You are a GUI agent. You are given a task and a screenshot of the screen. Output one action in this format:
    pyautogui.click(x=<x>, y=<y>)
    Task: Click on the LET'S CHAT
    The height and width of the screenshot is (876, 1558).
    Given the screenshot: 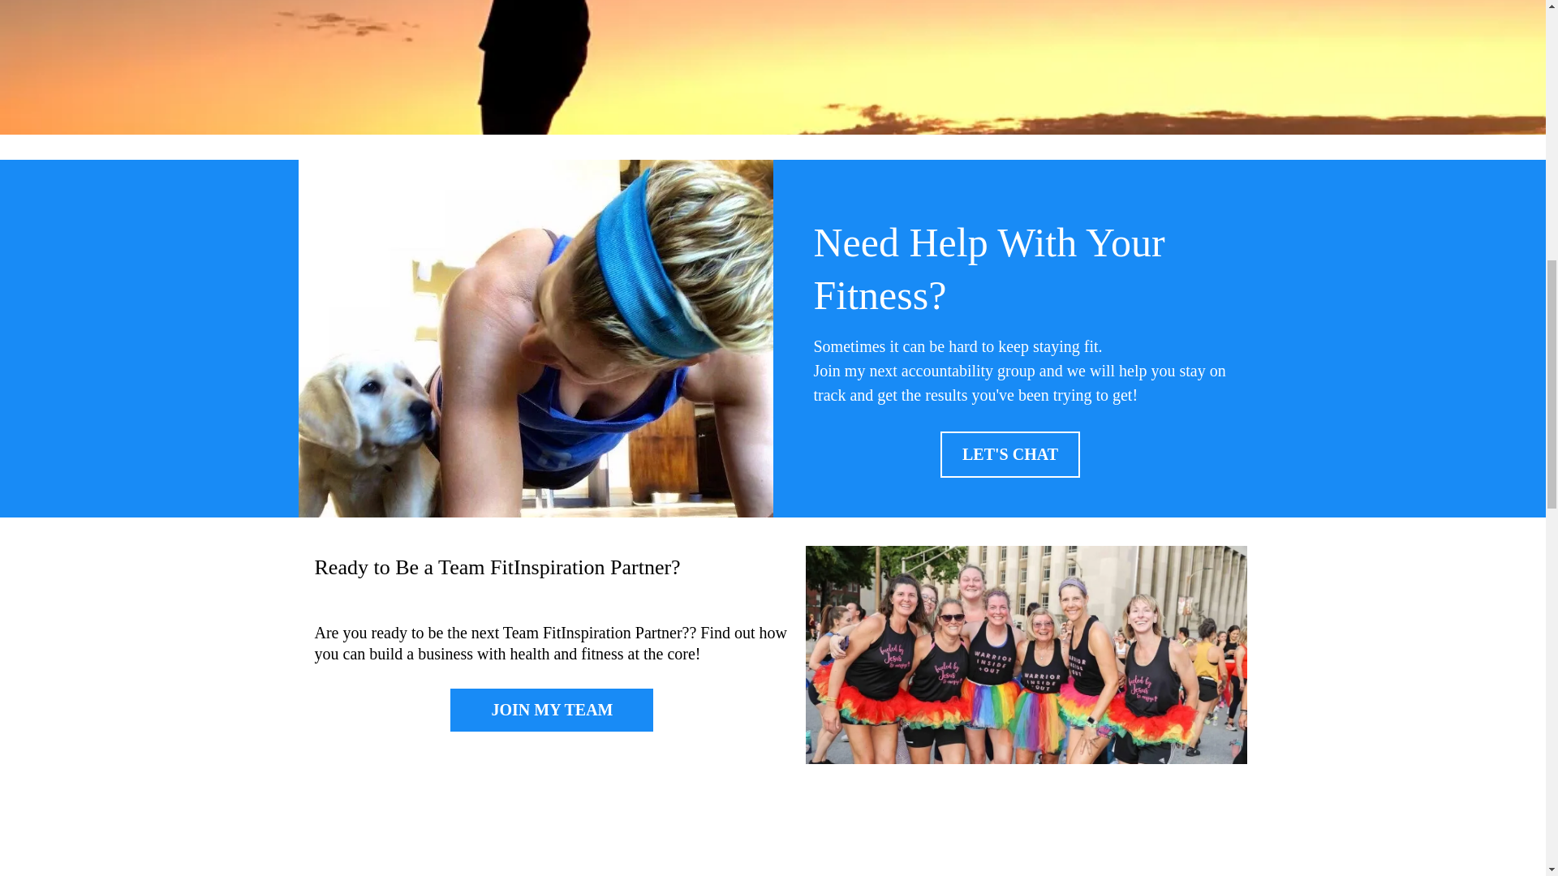 What is the action you would take?
    pyautogui.click(x=1009, y=454)
    